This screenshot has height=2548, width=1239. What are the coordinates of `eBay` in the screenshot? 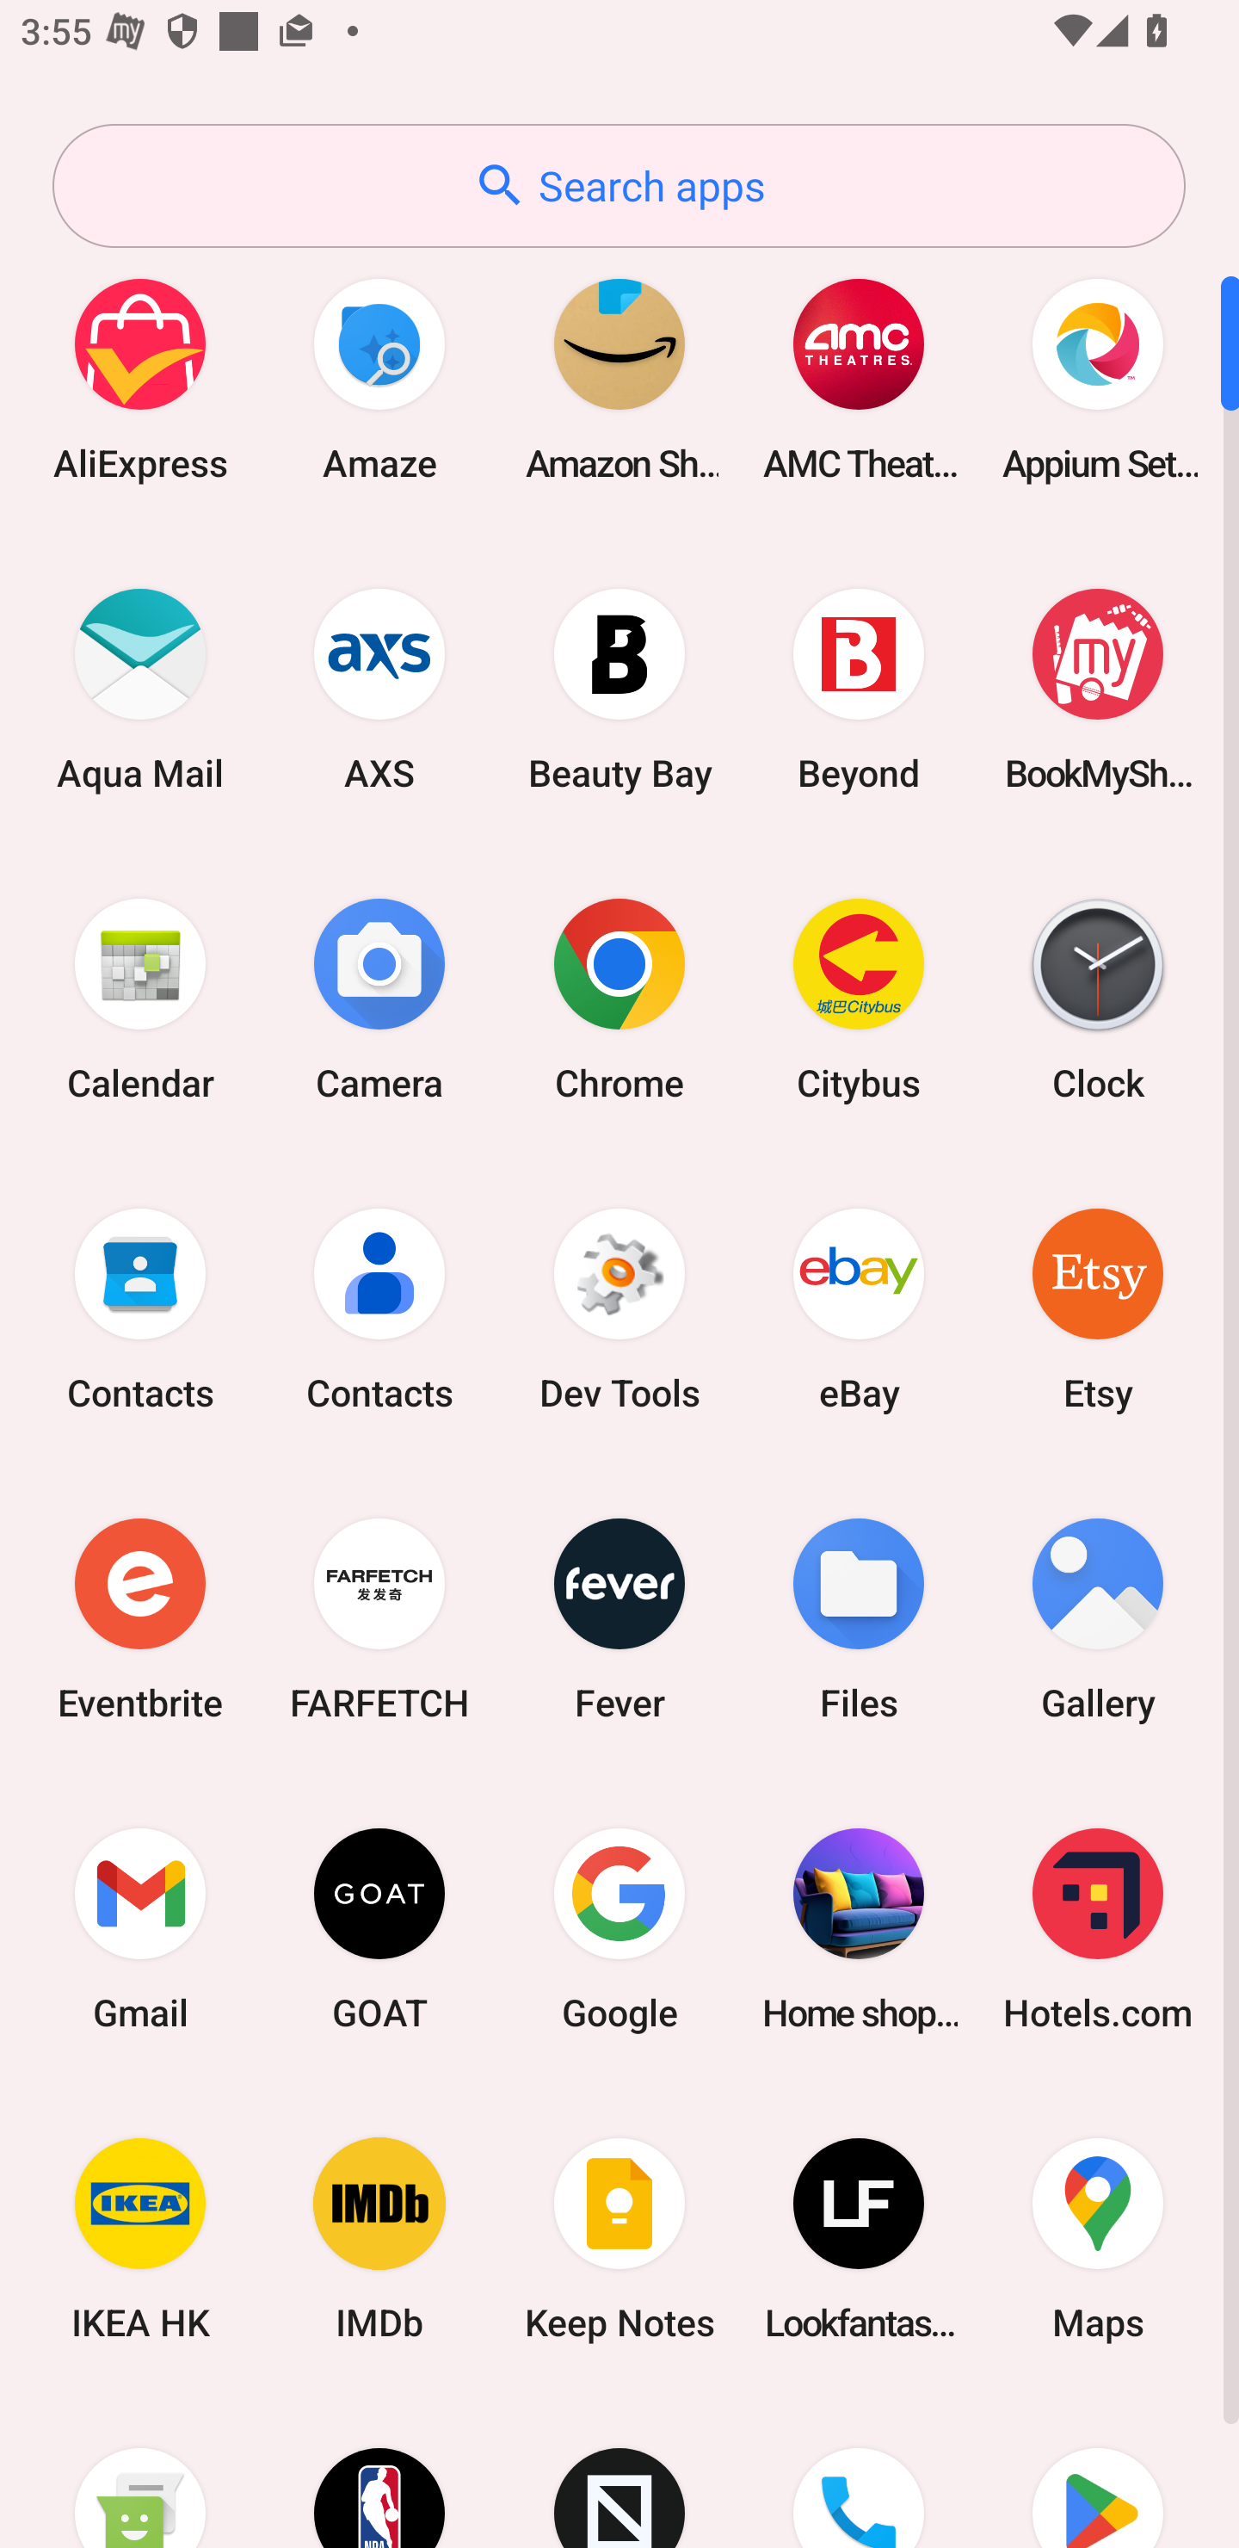 It's located at (859, 1308).